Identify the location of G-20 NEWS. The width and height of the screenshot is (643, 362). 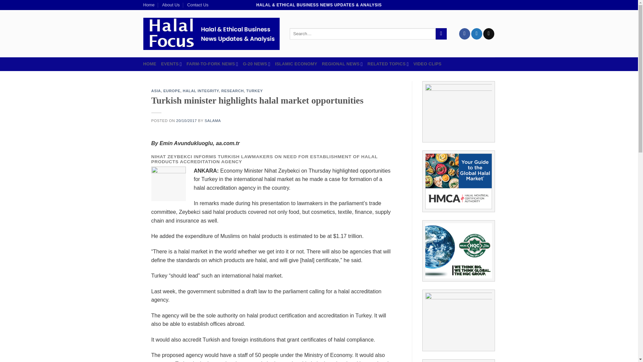
(257, 64).